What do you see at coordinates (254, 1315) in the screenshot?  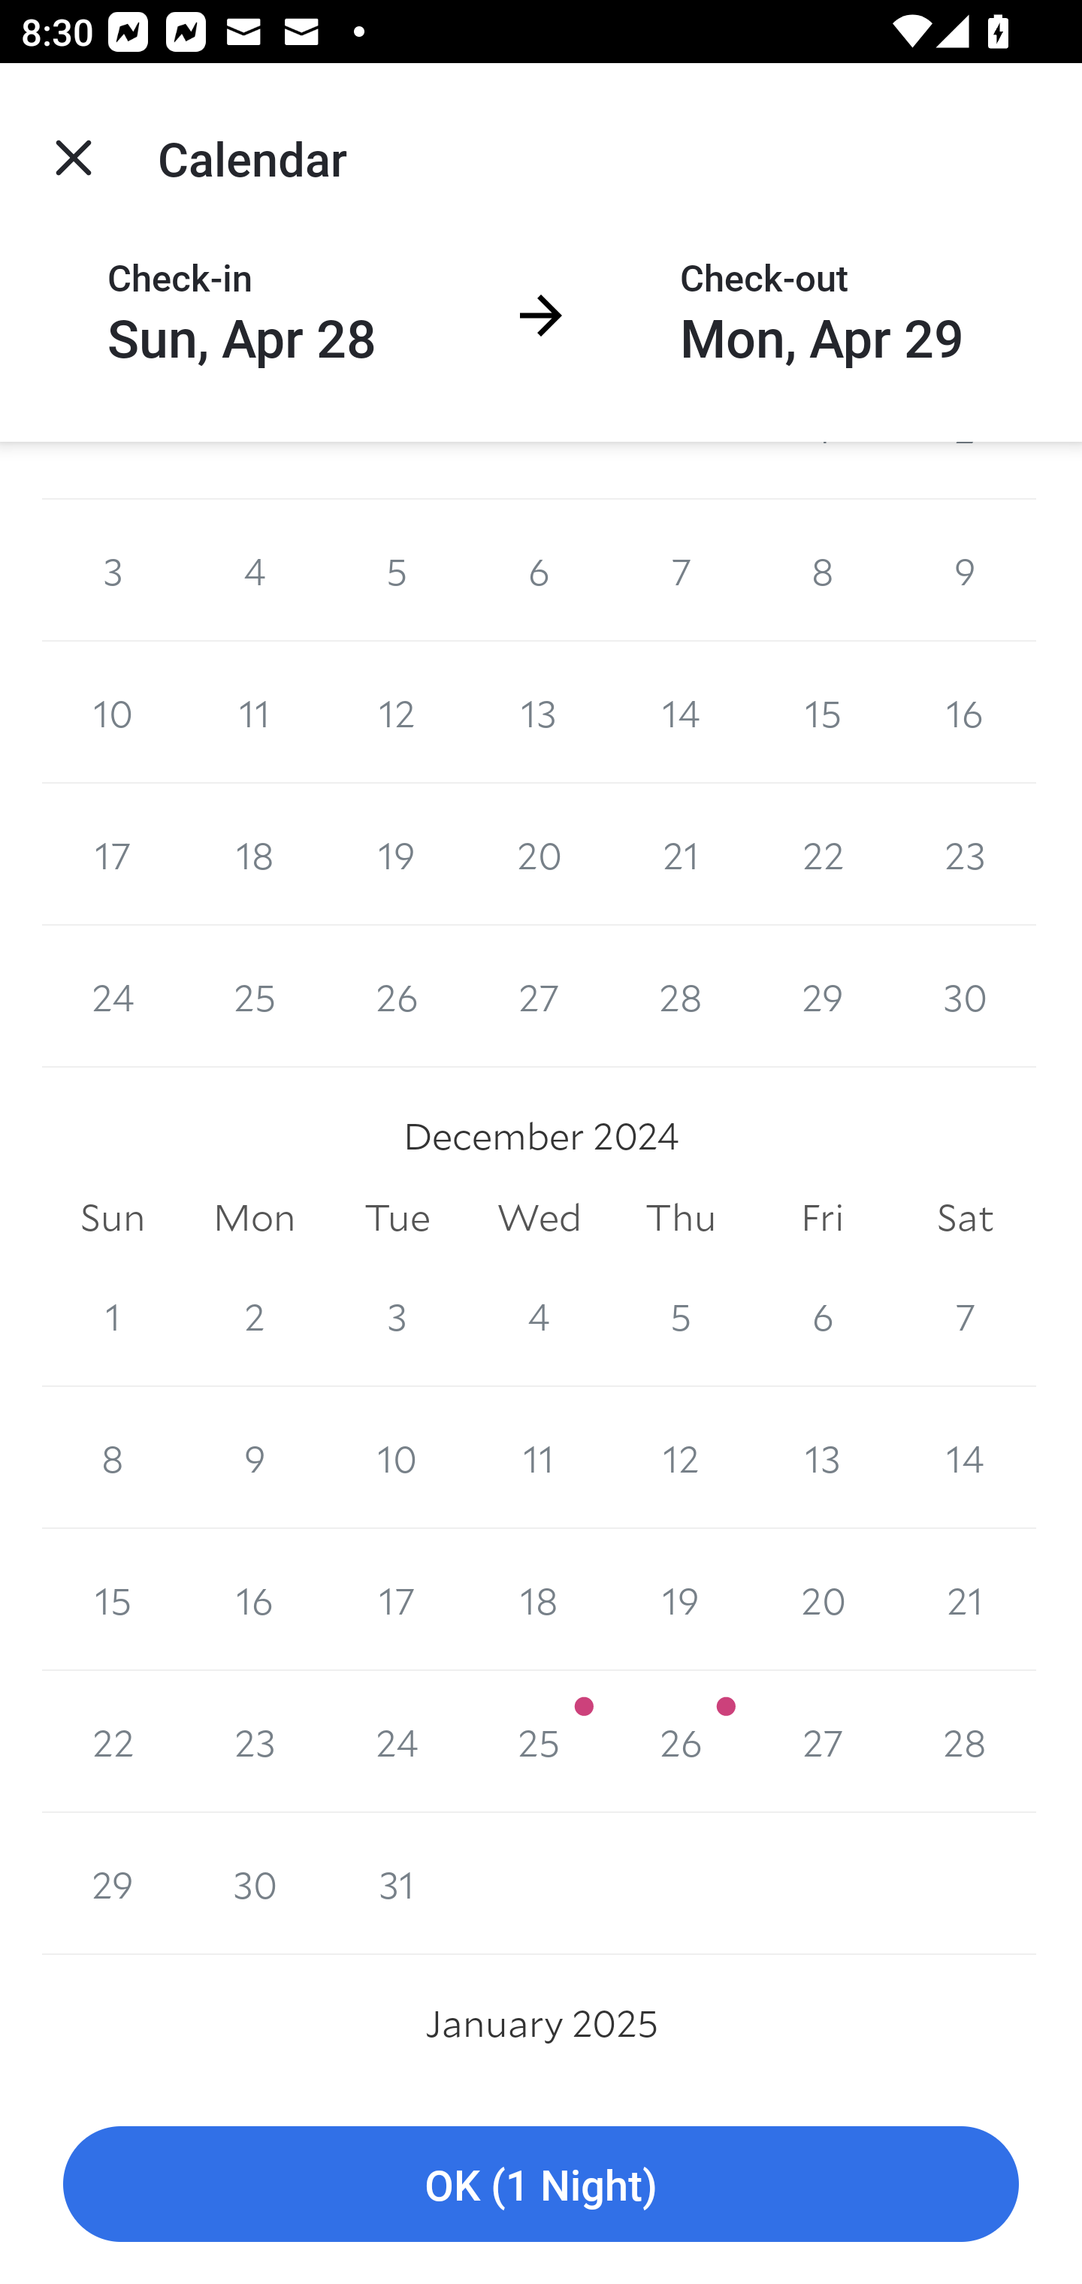 I see `2 2 December 2024` at bounding box center [254, 1315].